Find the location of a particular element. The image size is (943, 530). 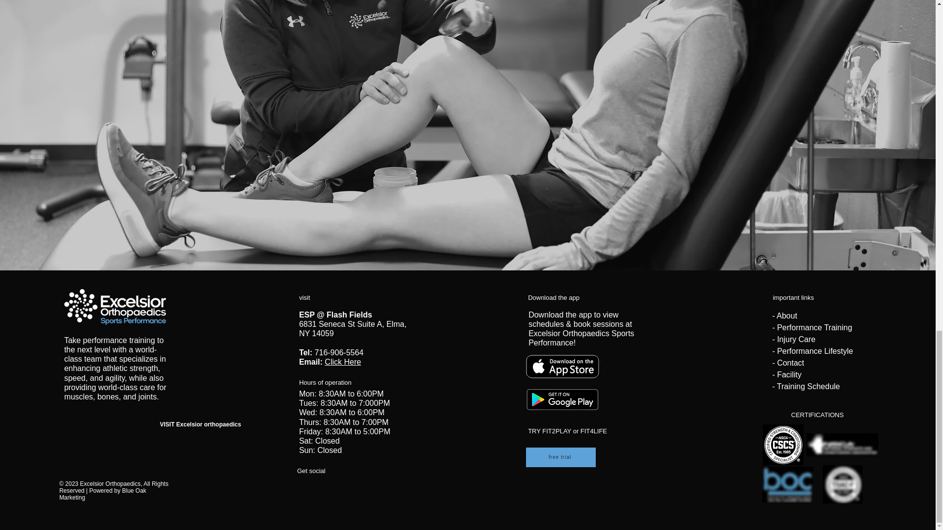

Facility is located at coordinates (789, 374).